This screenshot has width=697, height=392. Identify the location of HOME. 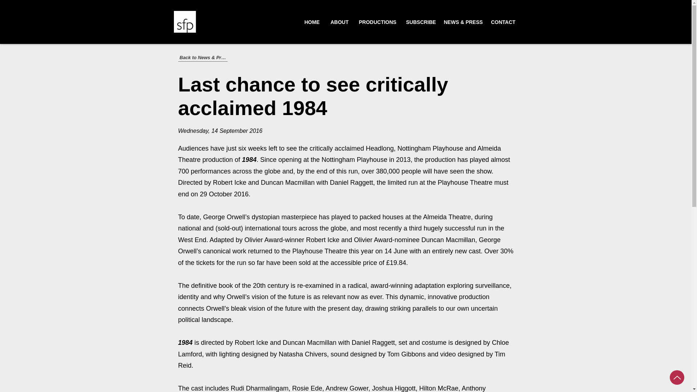
(311, 22).